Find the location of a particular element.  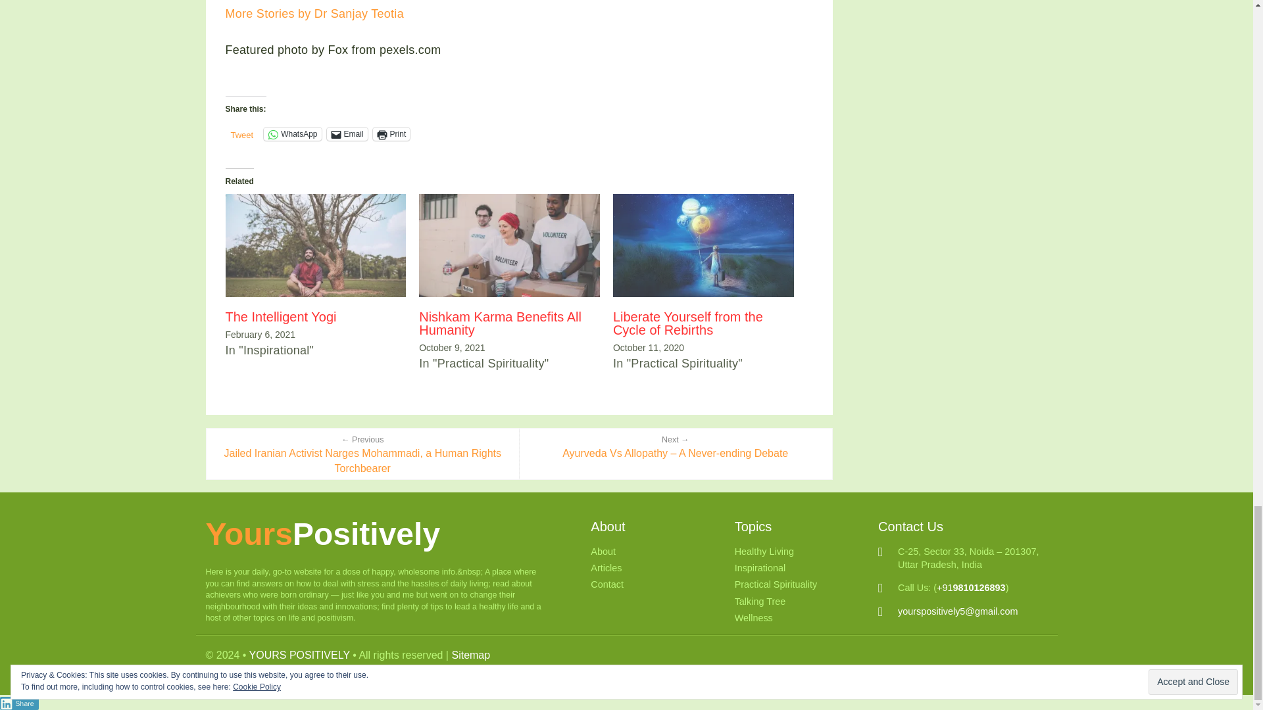

Liberate Yourself from the Cycle of Rebirths is located at coordinates (703, 245).